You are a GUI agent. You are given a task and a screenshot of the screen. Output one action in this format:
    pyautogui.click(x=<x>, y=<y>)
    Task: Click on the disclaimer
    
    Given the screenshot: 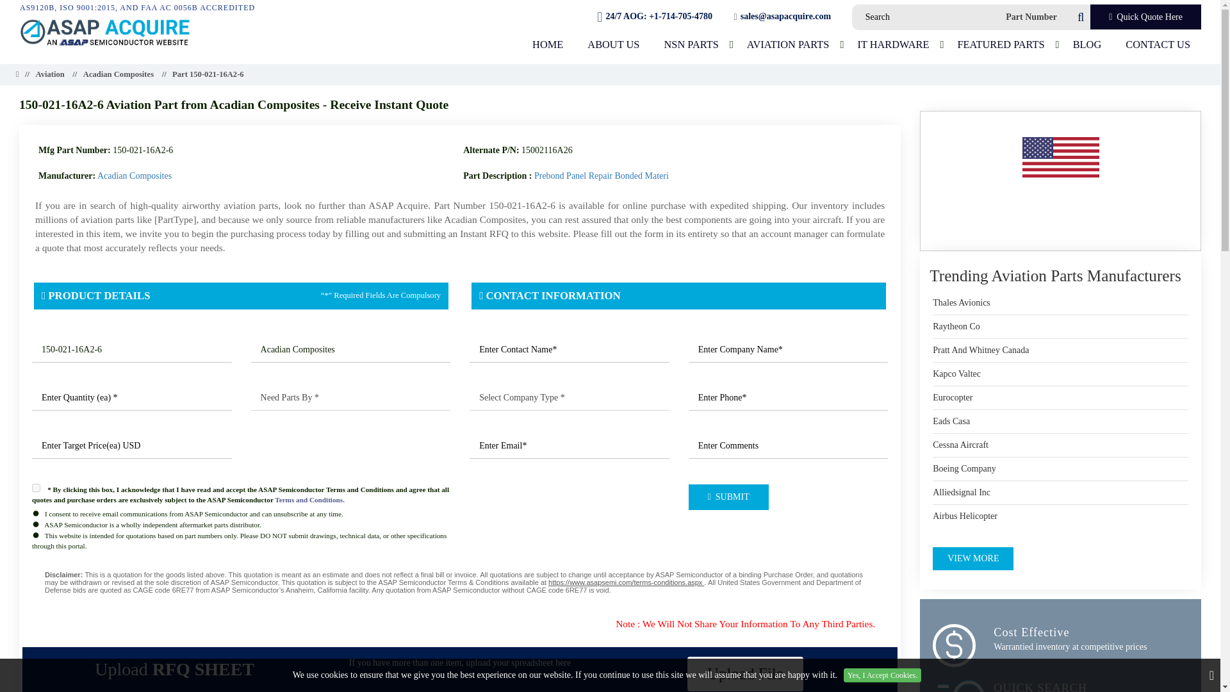 What is the action you would take?
    pyautogui.click(x=460, y=582)
    